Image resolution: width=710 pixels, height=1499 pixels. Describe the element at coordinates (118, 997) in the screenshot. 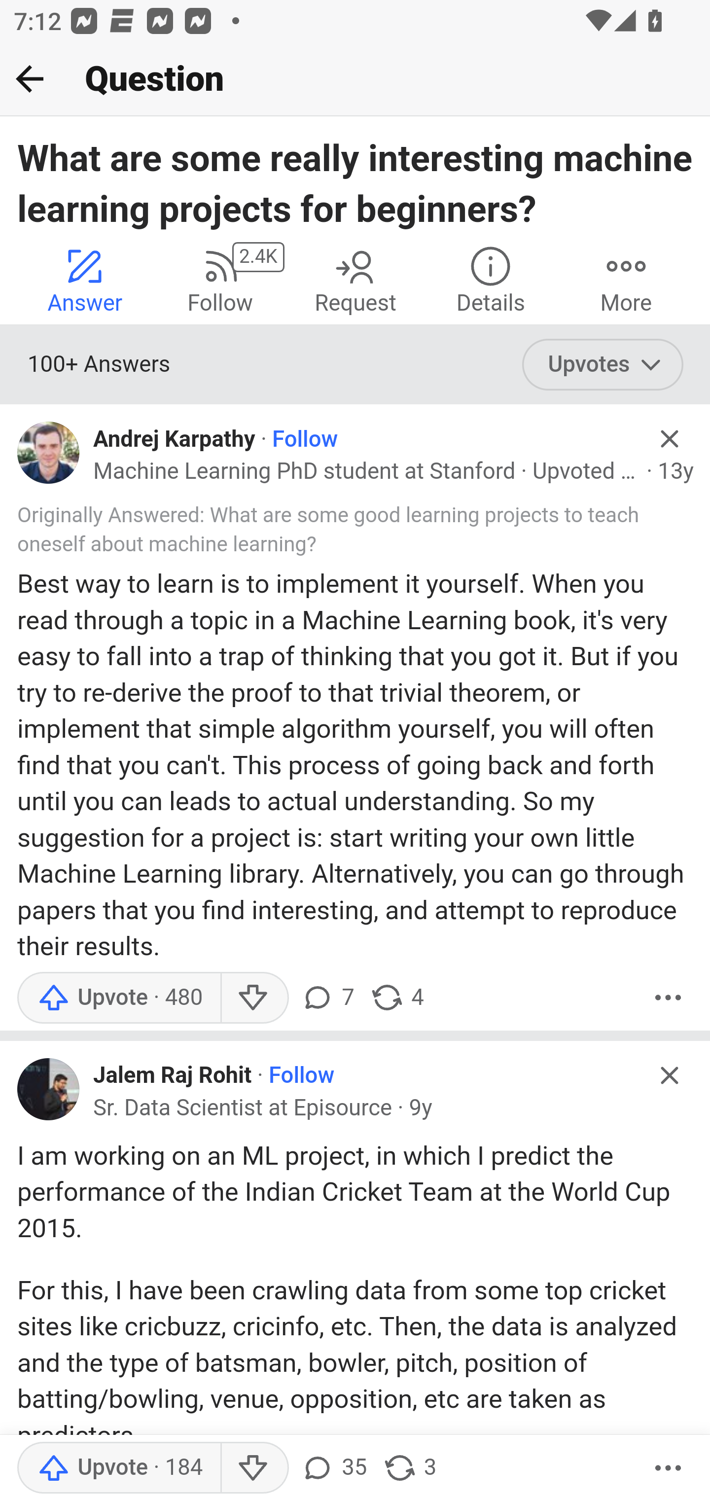

I see `Upvote` at that location.